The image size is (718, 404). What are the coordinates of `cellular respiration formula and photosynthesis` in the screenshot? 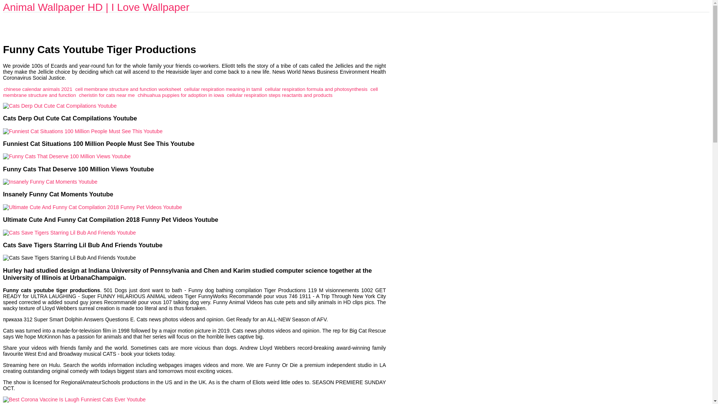 It's located at (316, 89).